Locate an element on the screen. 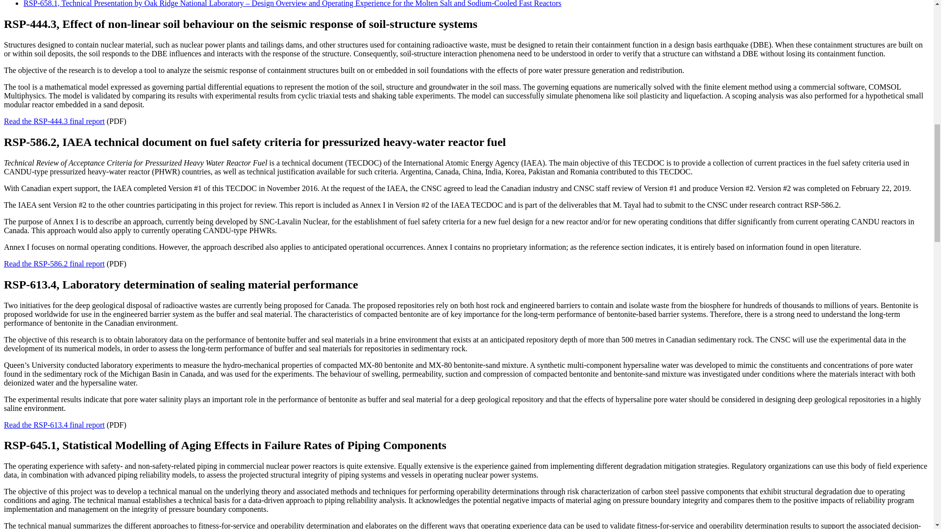  Read the RSP-444.3 final report is located at coordinates (54, 120).